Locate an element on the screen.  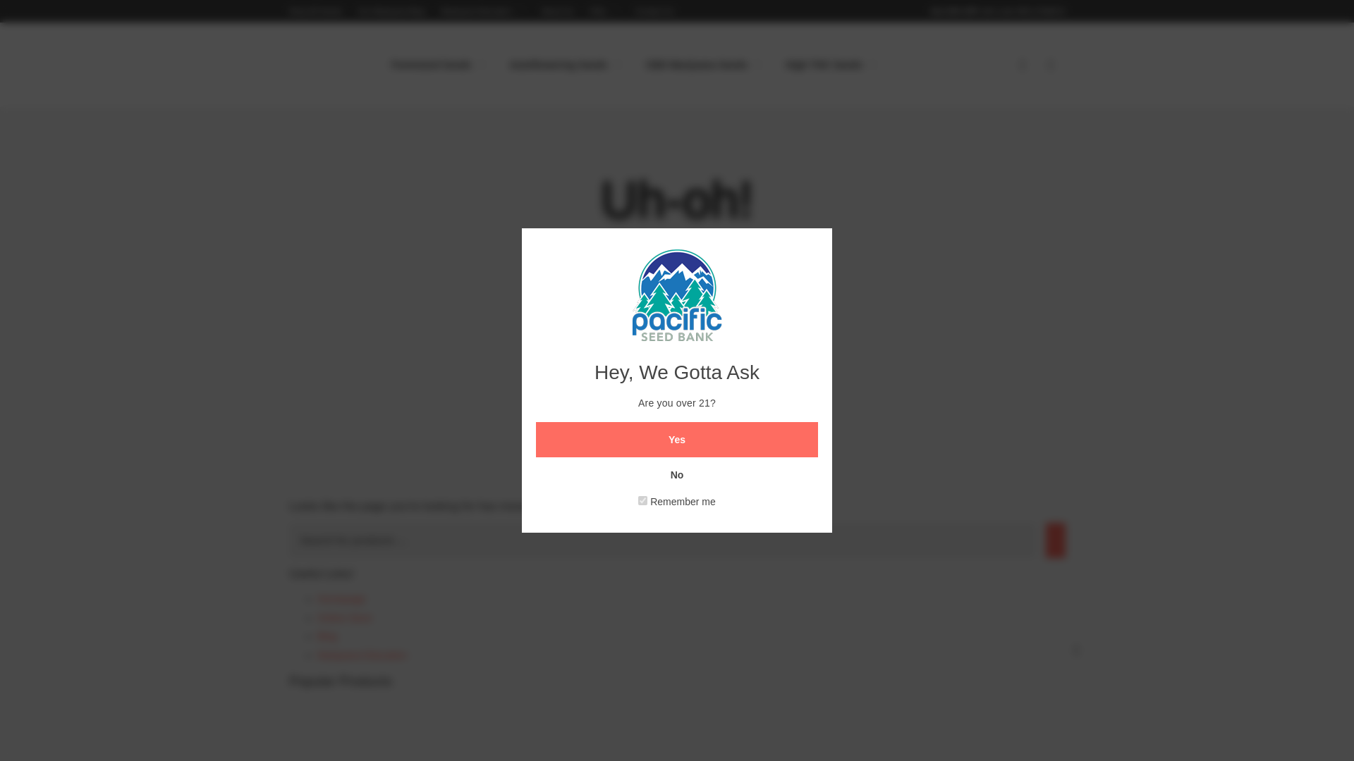
Pacific Seed Bank is located at coordinates (324, 66).